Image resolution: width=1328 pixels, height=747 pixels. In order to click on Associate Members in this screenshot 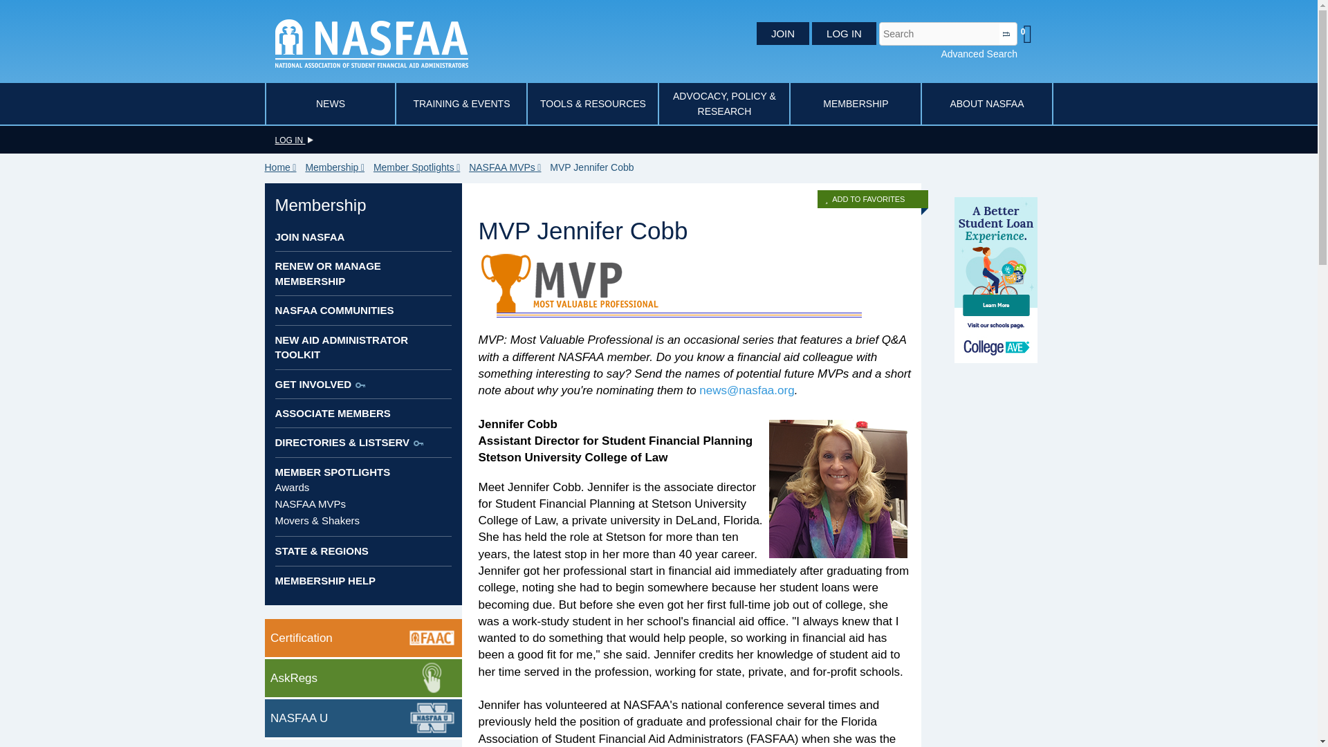, I will do `click(332, 412)`.